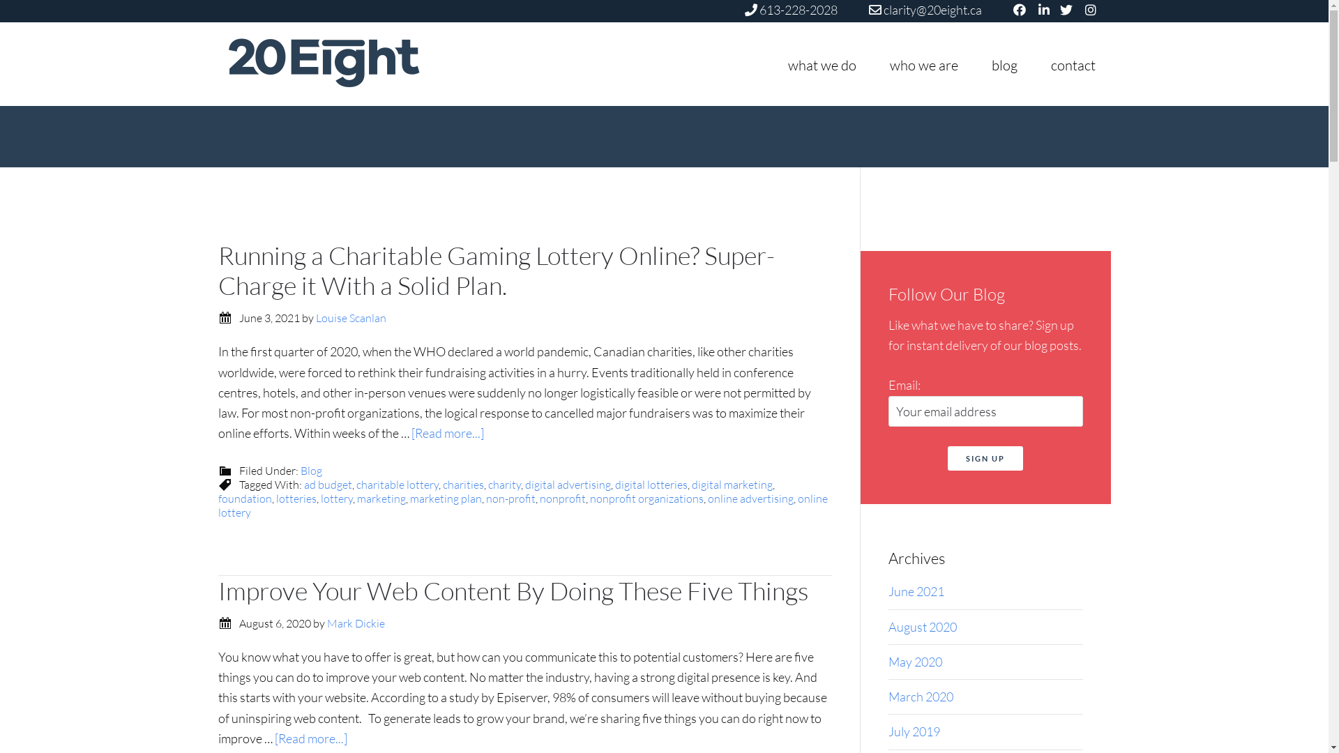 The height and width of the screenshot is (753, 1339). I want to click on ad budget, so click(328, 485).